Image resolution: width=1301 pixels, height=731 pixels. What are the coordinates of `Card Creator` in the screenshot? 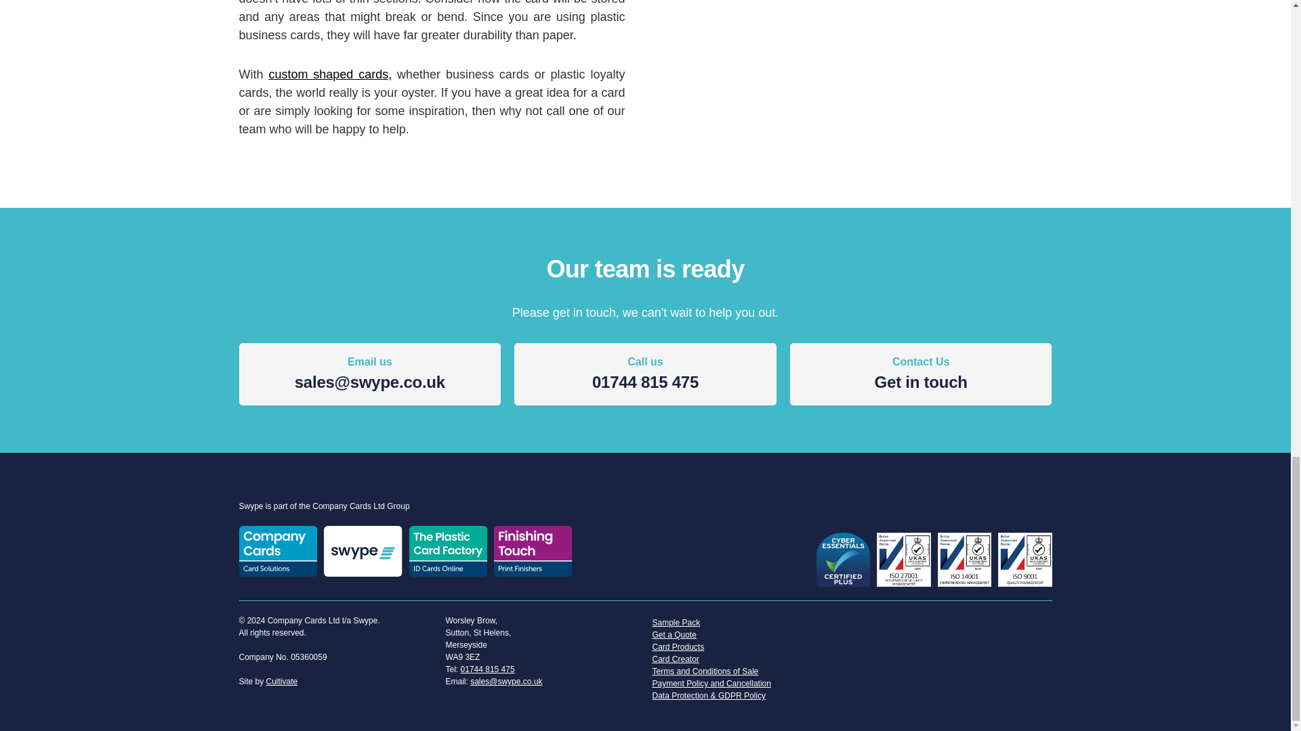 It's located at (748, 647).